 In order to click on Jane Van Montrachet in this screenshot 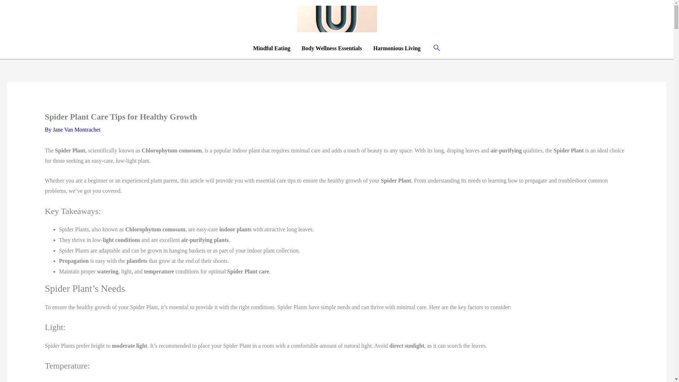, I will do `click(76, 129)`.